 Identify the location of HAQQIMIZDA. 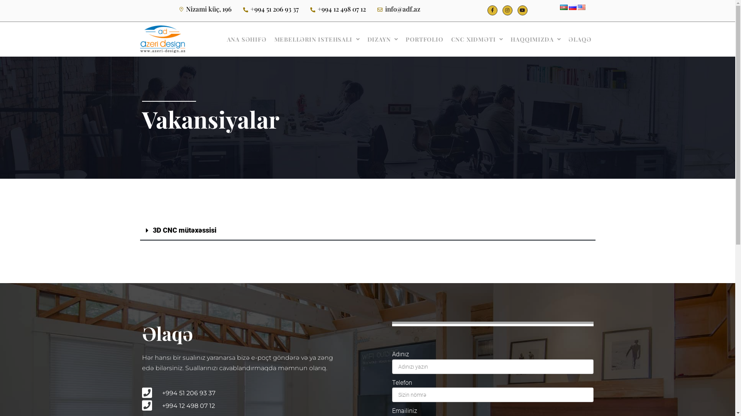
(536, 39).